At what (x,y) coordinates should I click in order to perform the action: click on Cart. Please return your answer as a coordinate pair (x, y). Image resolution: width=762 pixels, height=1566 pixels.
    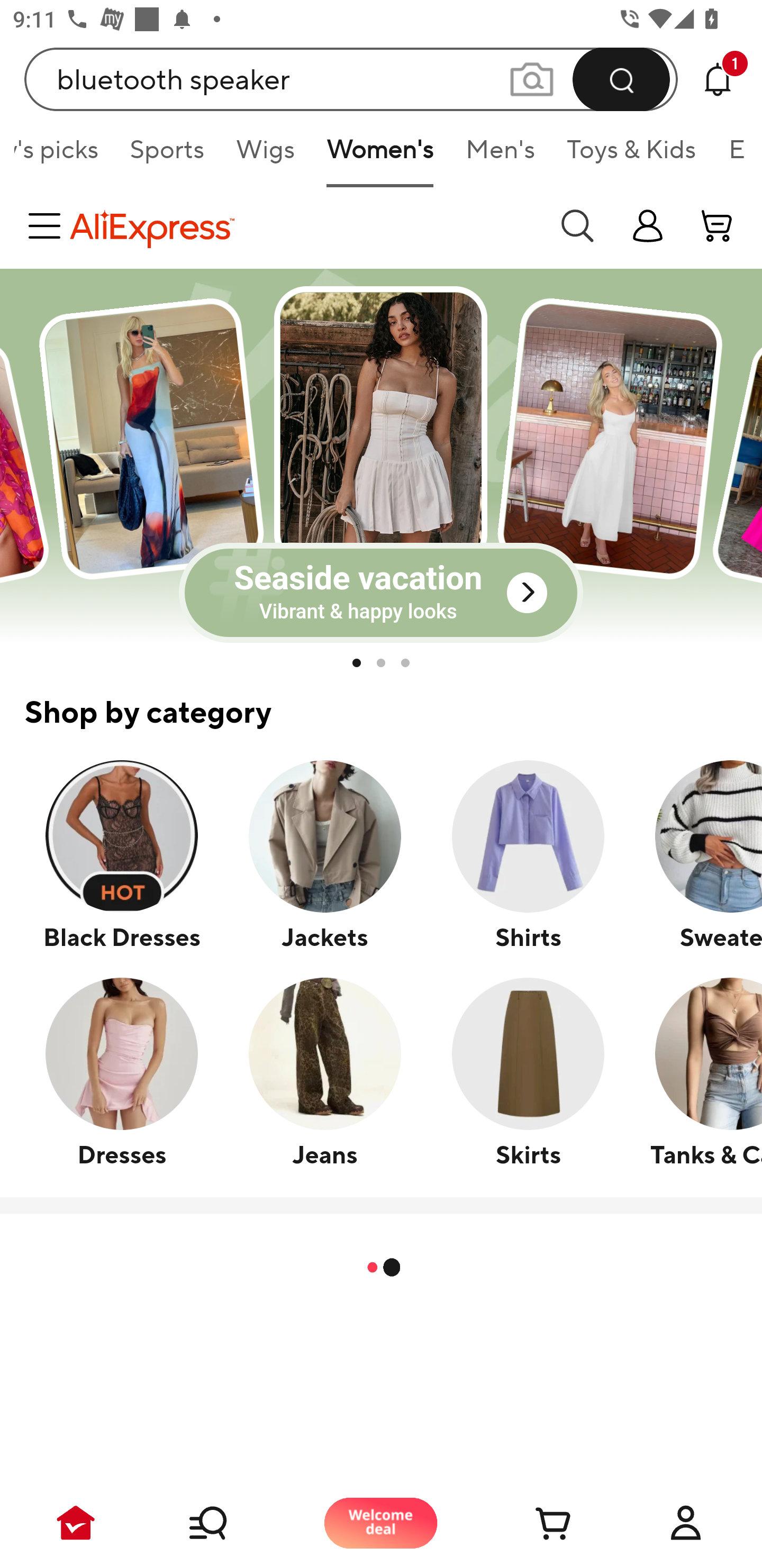
    Looking at the image, I should click on (533, 1523).